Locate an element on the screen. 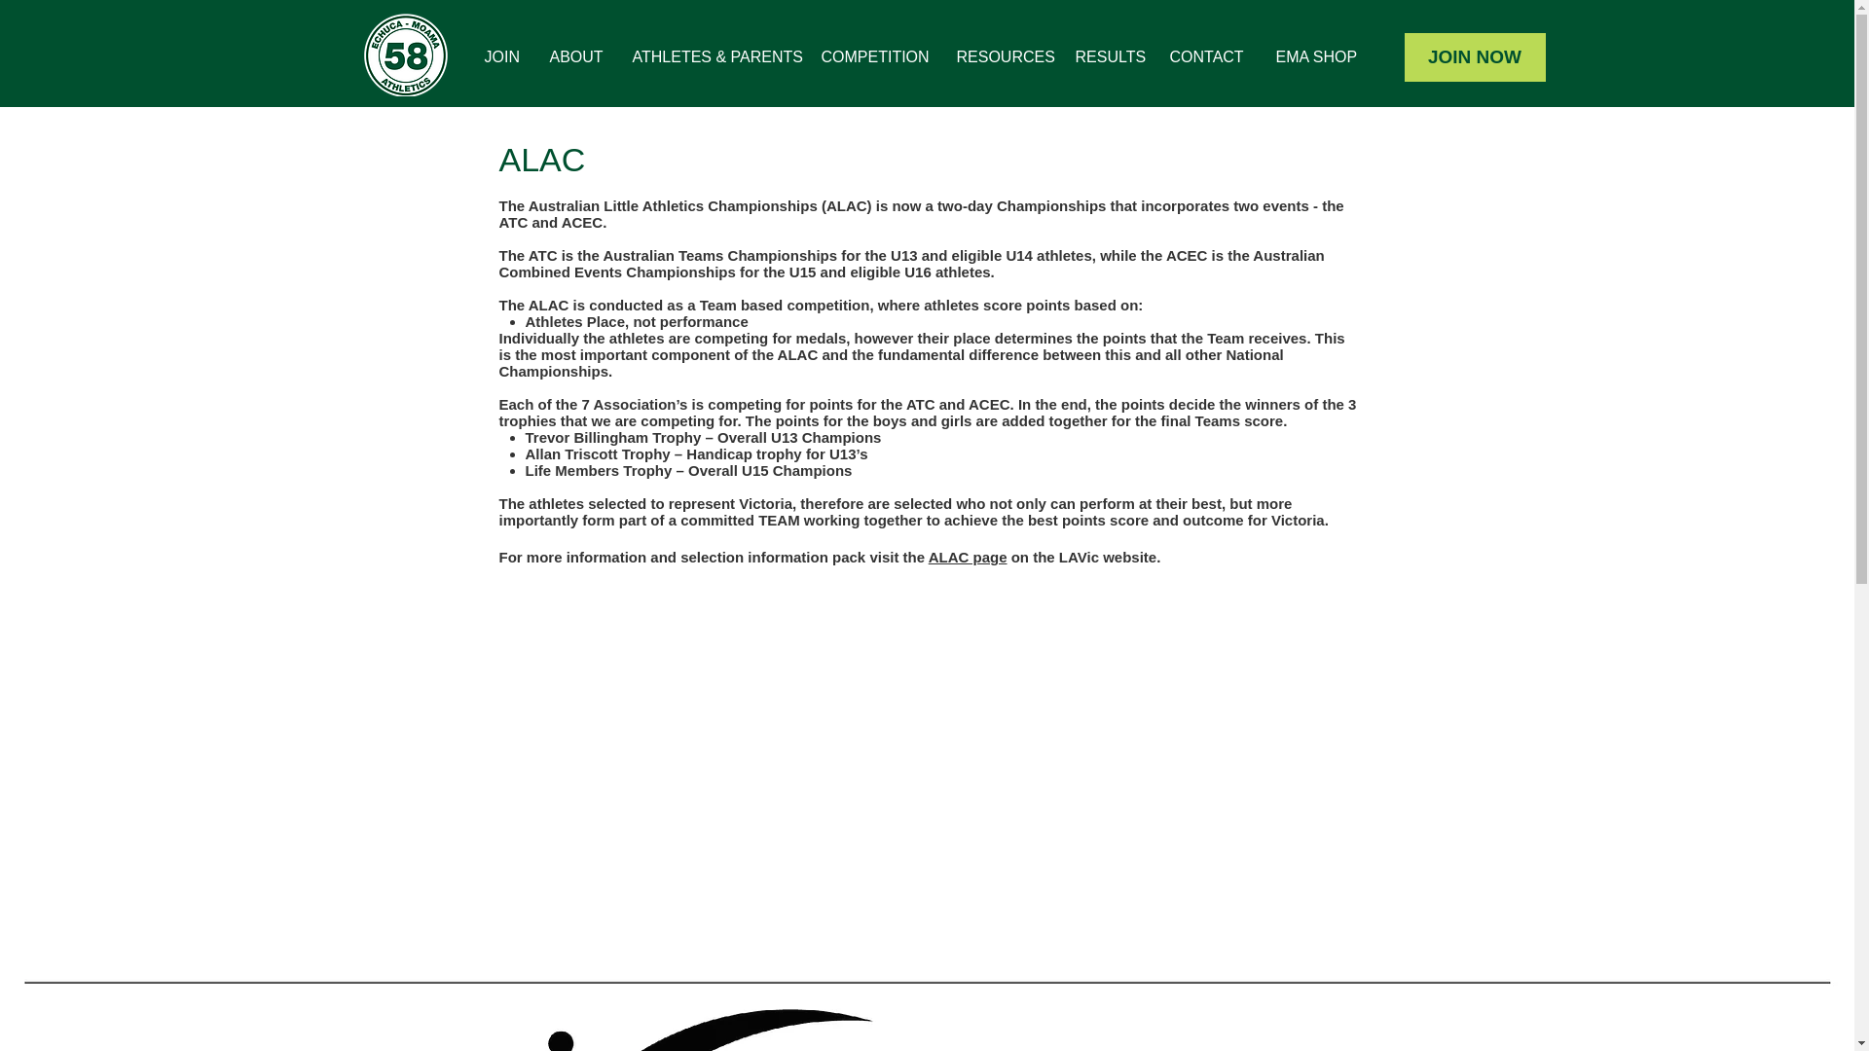  ALAC page is located at coordinates (968, 557).